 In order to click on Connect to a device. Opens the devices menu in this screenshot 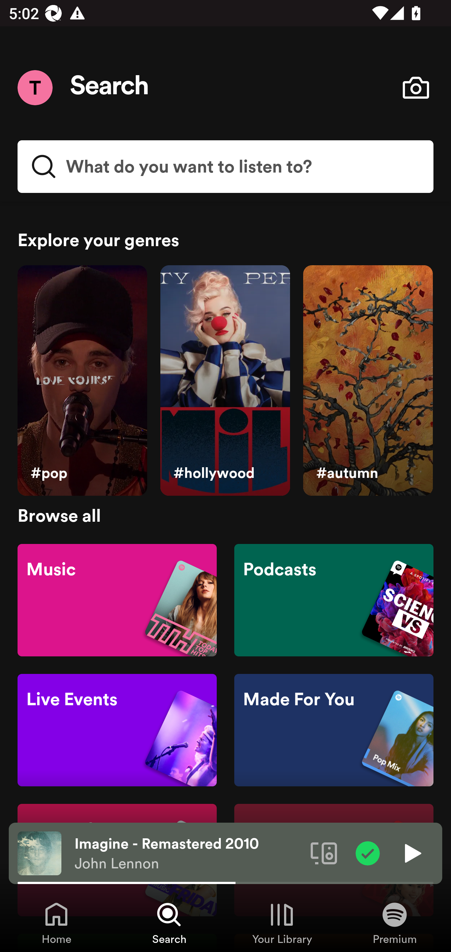, I will do `click(324, 853)`.